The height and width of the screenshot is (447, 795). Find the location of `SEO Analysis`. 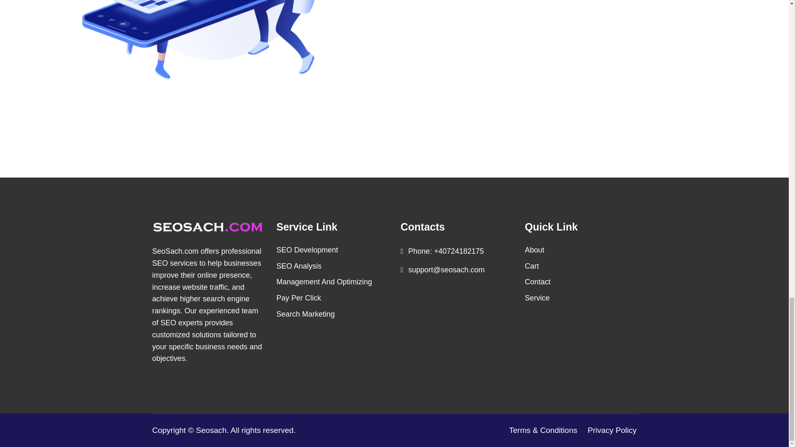

SEO Analysis is located at coordinates (299, 266).